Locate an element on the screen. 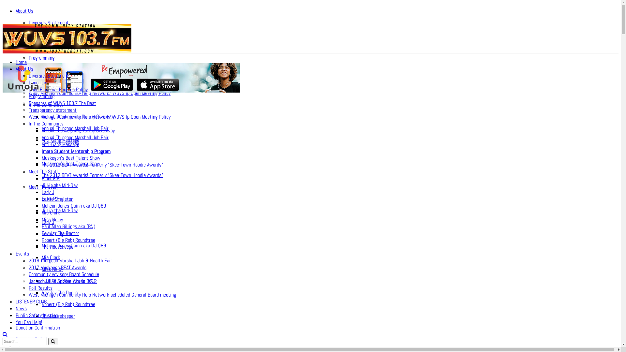 Image resolution: width=626 pixels, height=352 pixels. Anti-Gang Message is located at coordinates (61, 144).